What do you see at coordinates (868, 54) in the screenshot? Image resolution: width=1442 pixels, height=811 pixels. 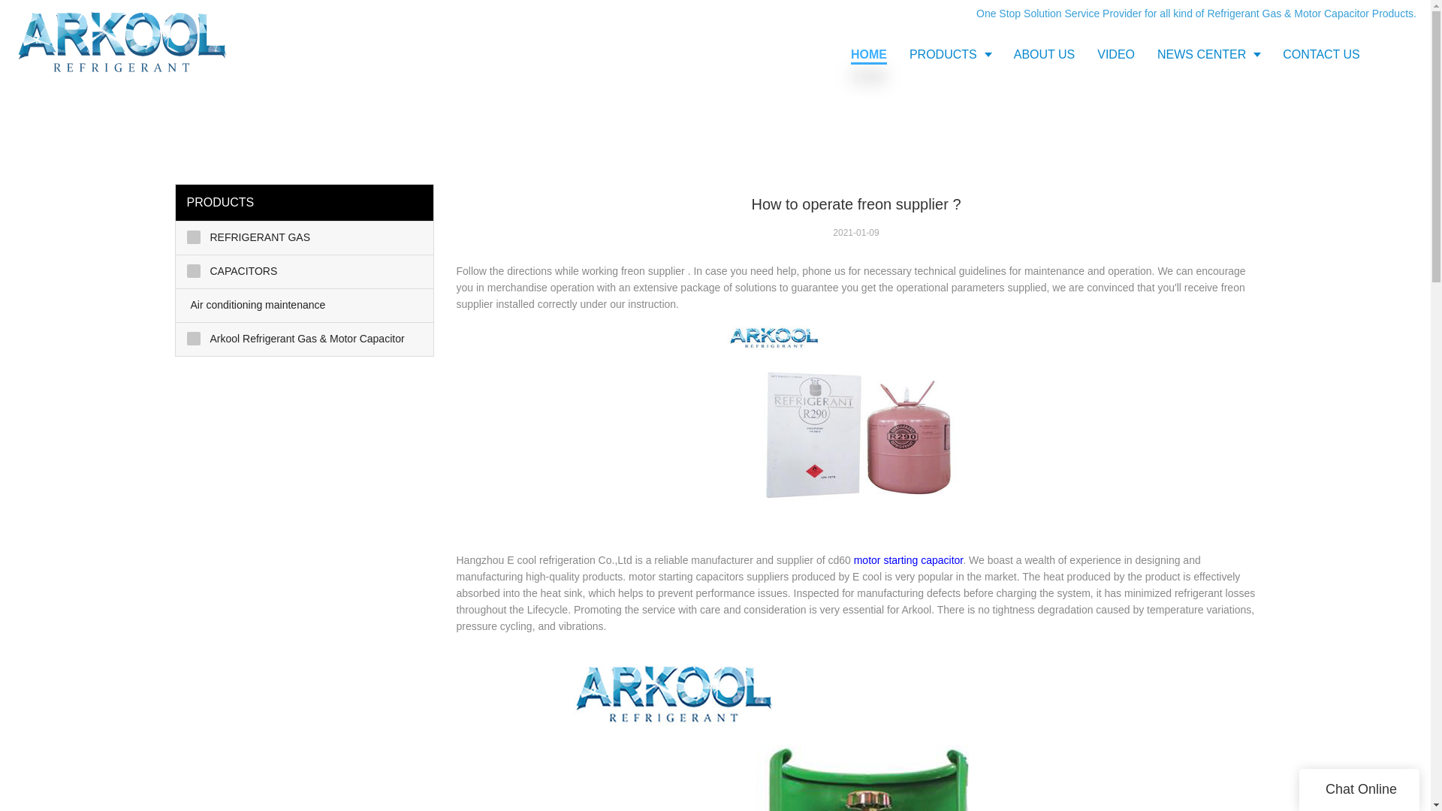 I see `HOME` at bounding box center [868, 54].